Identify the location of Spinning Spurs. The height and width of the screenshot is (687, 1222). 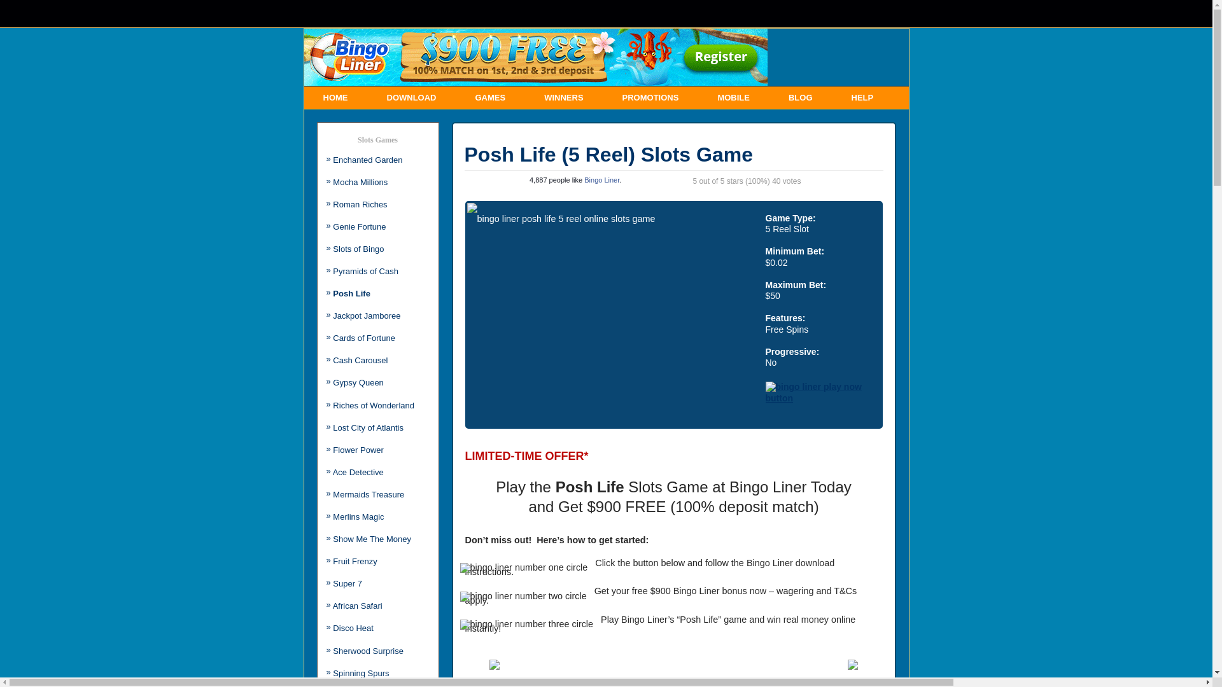
(361, 673).